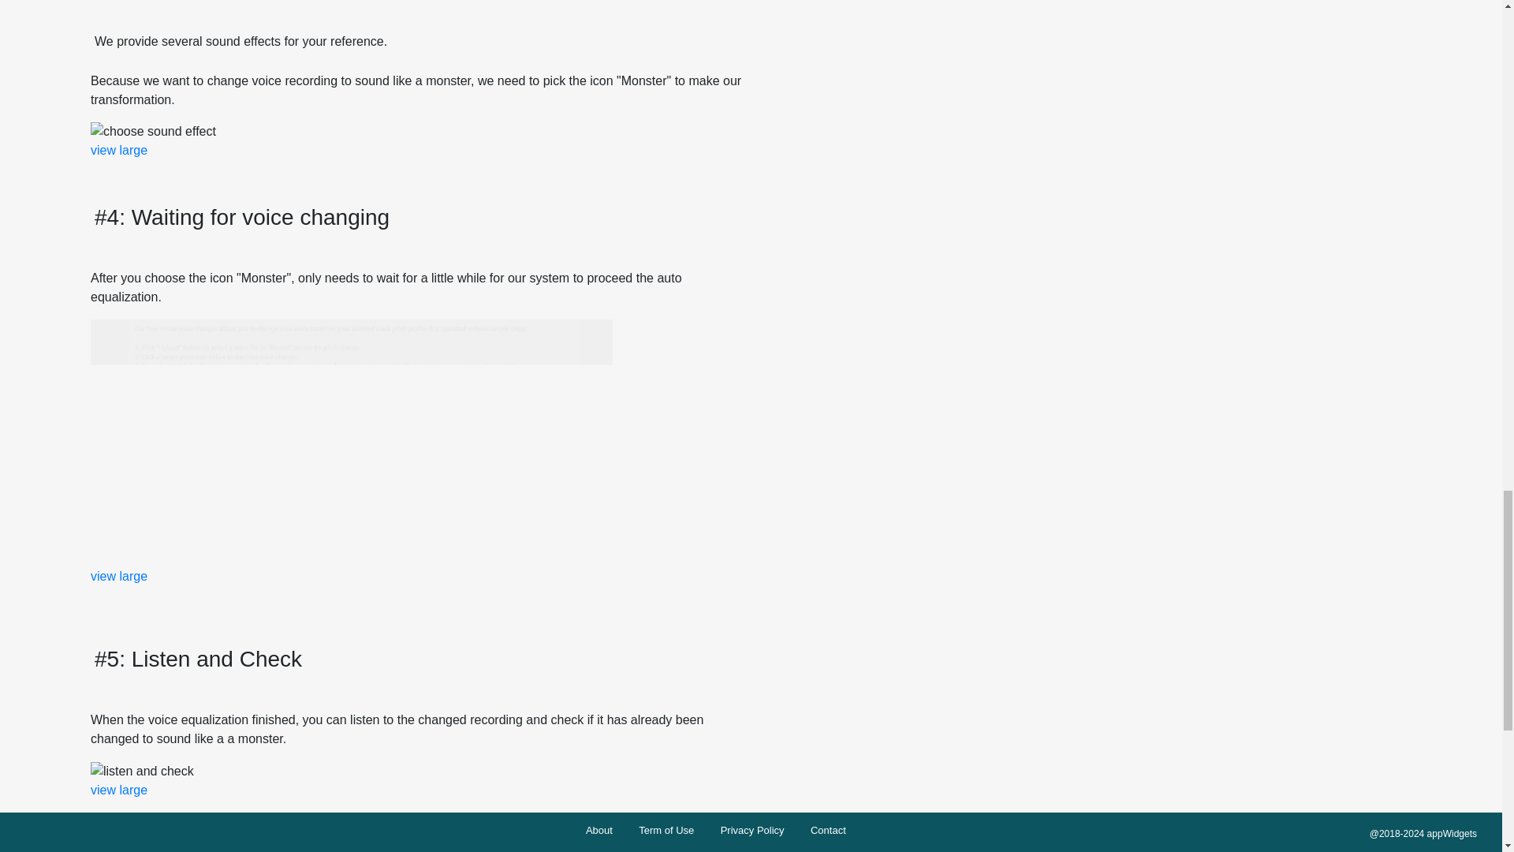  What do you see at coordinates (118, 576) in the screenshot?
I see `view large` at bounding box center [118, 576].